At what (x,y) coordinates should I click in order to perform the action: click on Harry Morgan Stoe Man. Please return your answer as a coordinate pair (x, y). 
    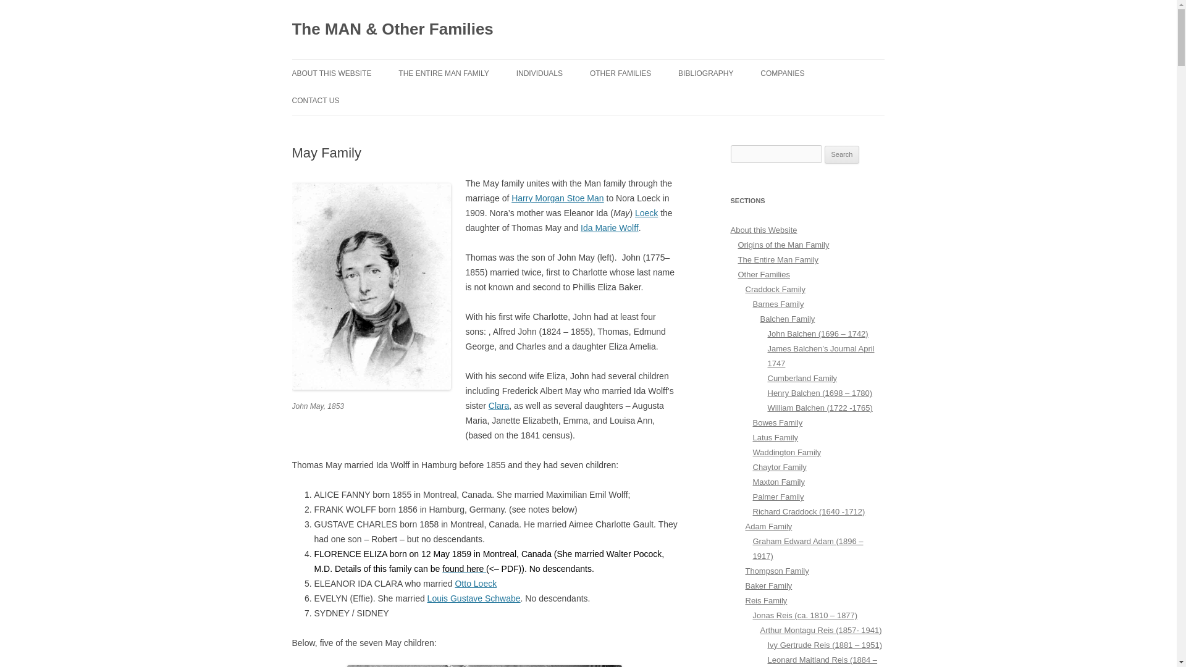
    Looking at the image, I should click on (557, 198).